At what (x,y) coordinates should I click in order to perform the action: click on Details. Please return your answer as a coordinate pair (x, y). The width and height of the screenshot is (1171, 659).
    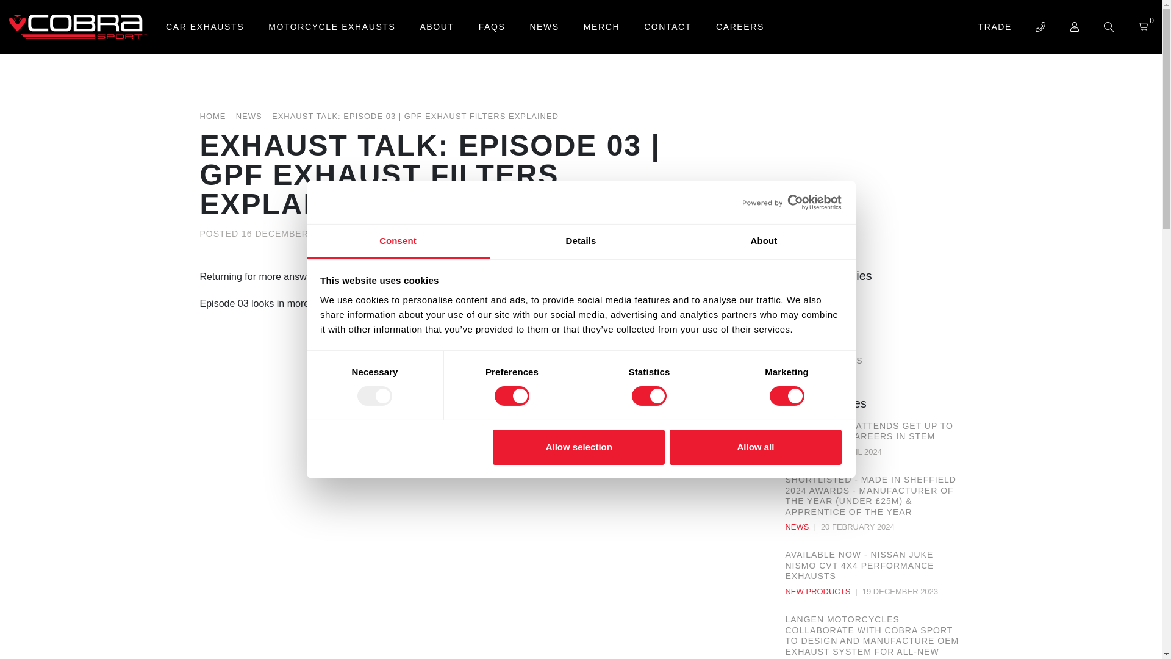
    Looking at the image, I should click on (581, 242).